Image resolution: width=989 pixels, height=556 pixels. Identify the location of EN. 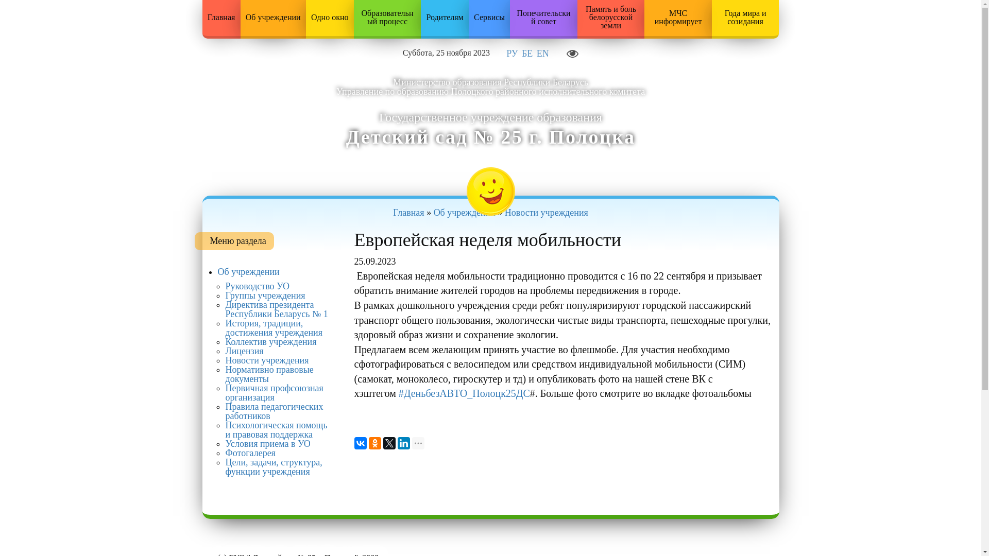
(543, 54).